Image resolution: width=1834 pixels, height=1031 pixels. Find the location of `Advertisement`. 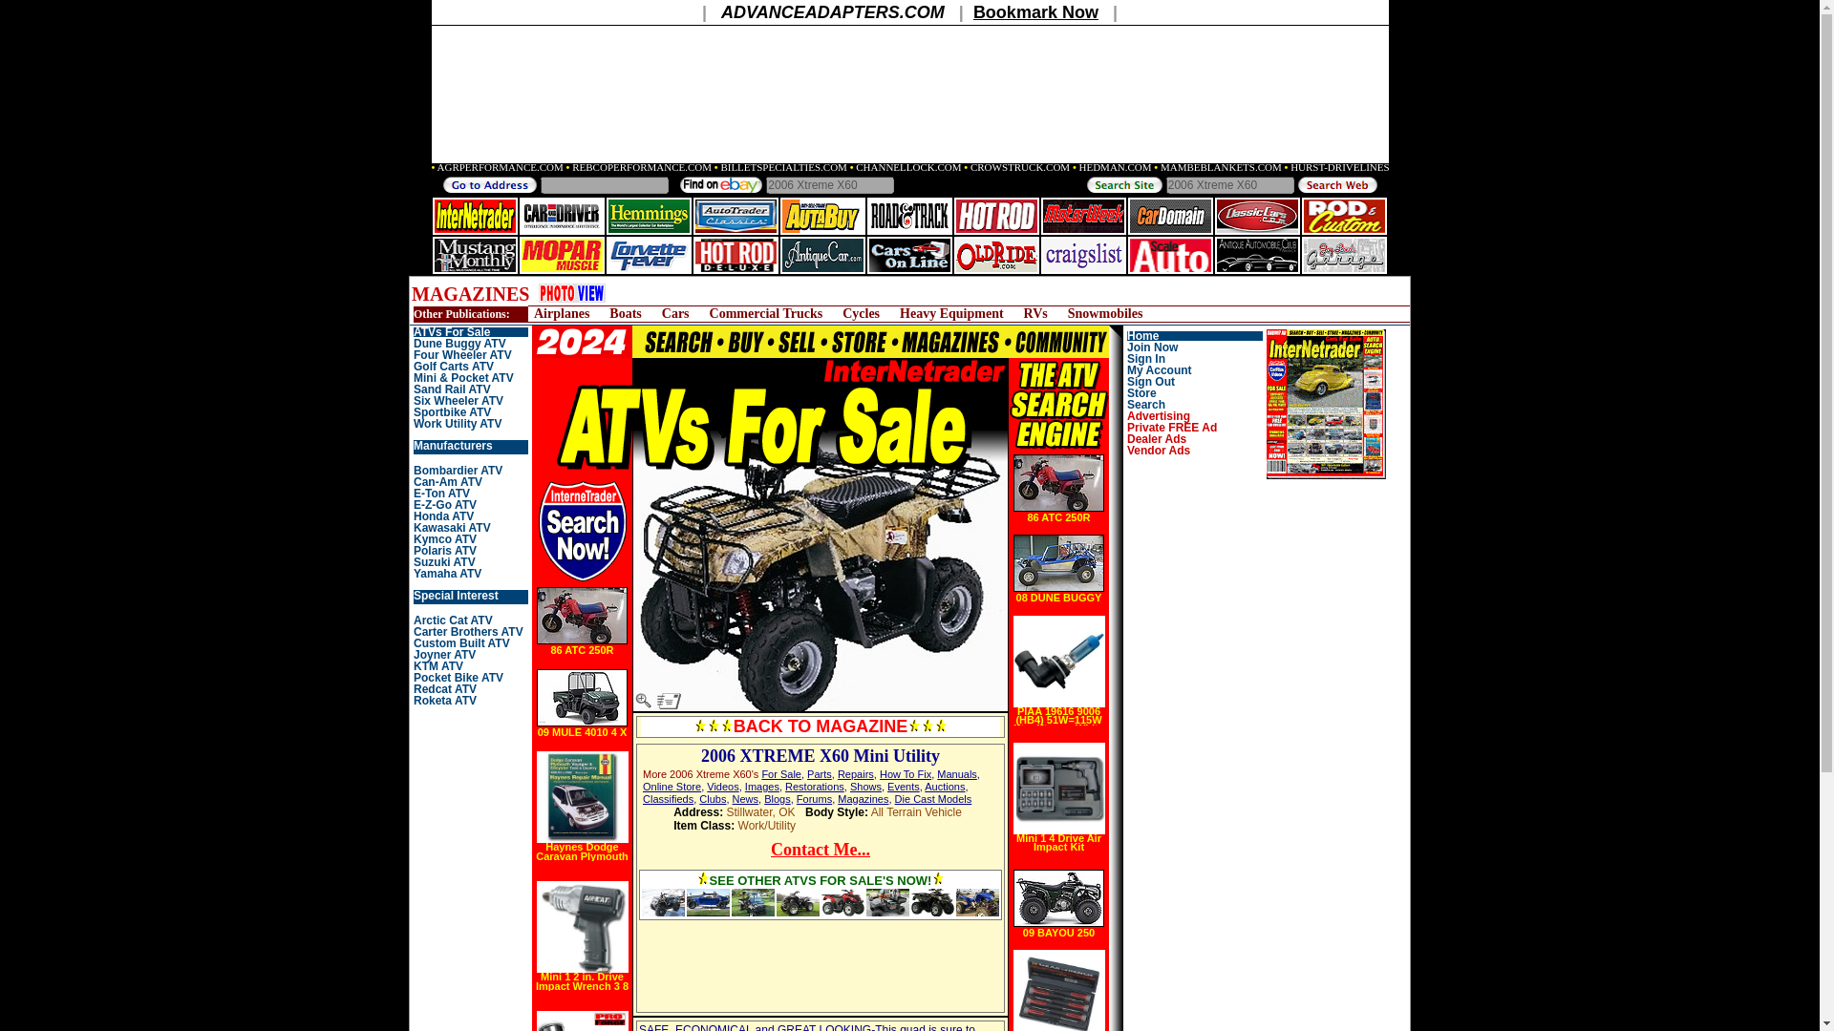

Advertisement is located at coordinates (911, 964).